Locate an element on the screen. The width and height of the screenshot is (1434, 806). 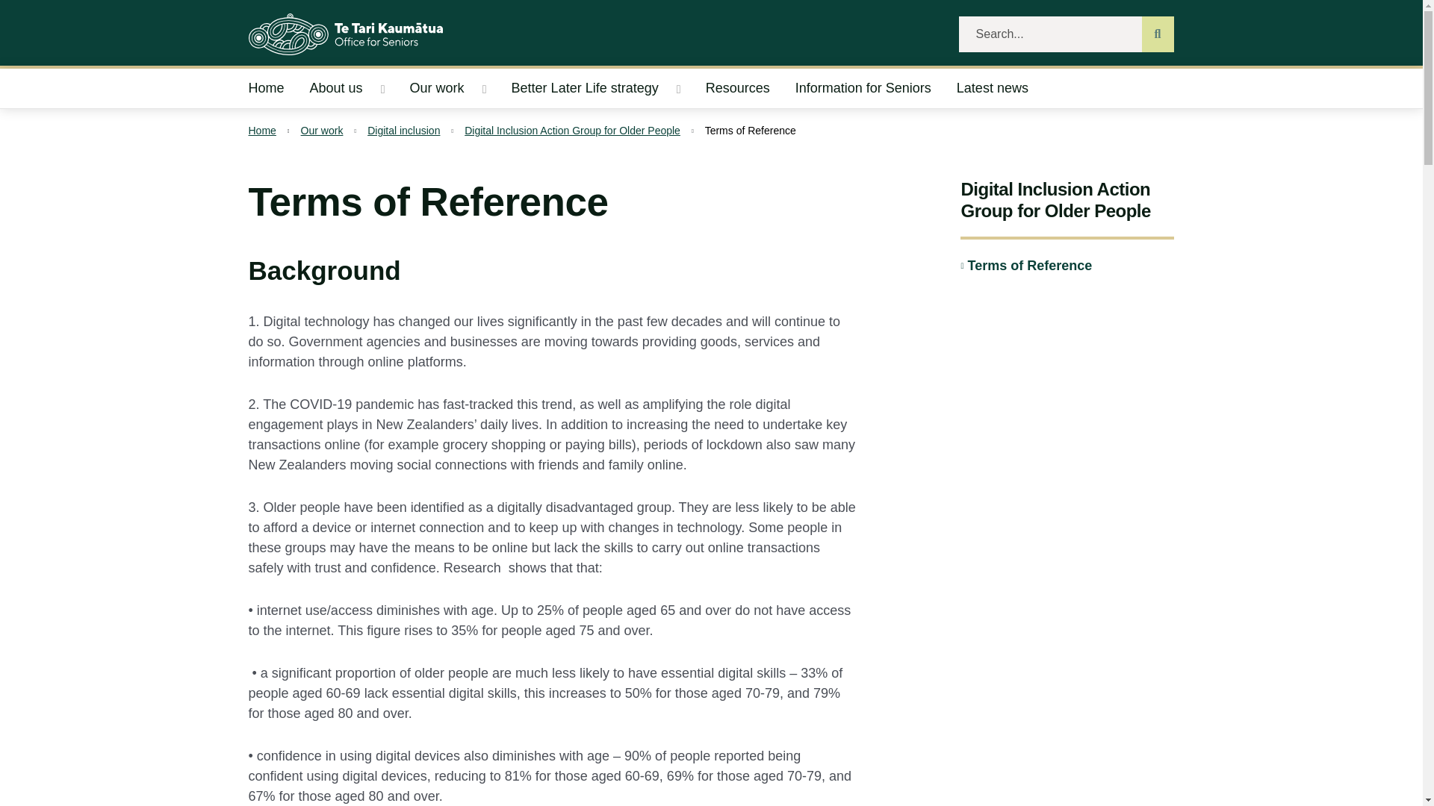
Our work is located at coordinates (432, 88).